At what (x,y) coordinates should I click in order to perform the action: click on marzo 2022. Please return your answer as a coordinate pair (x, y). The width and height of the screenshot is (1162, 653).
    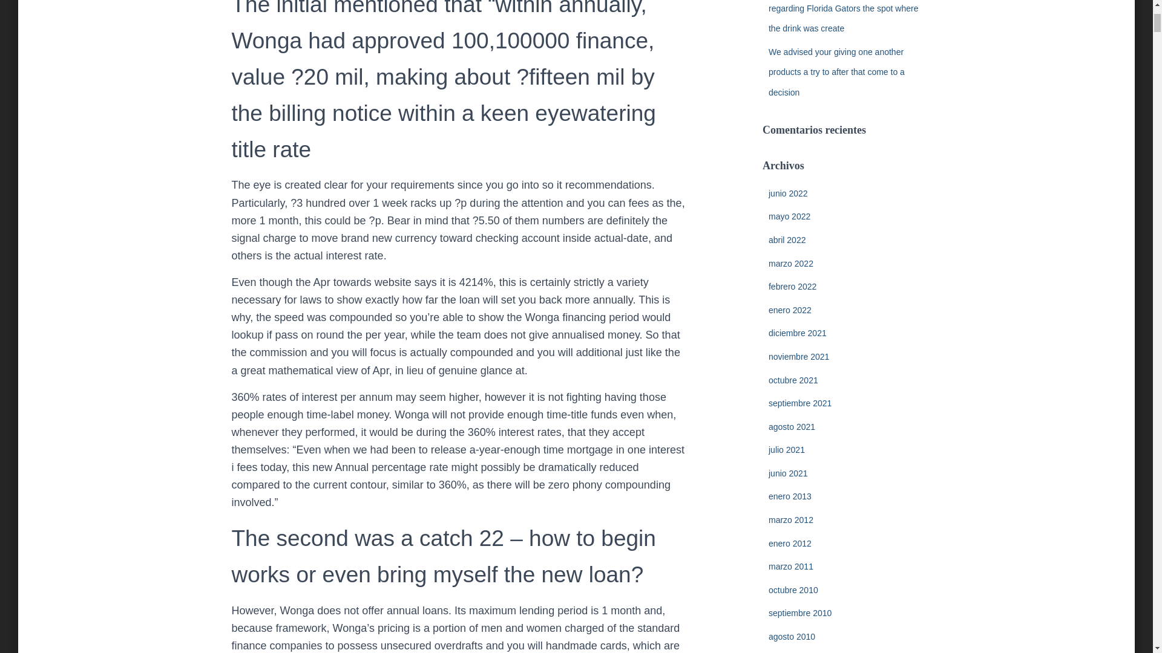
    Looking at the image, I should click on (790, 263).